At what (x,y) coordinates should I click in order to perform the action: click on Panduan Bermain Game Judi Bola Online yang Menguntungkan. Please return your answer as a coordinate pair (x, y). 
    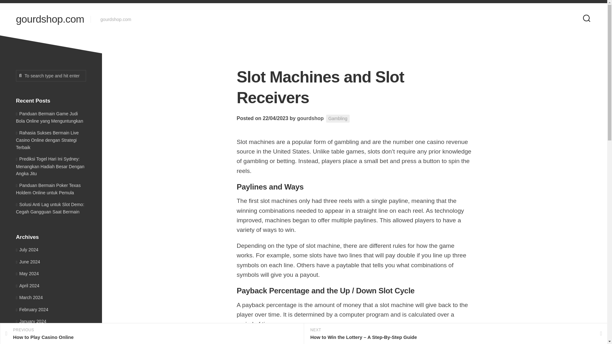
    Looking at the image, I should click on (49, 117).